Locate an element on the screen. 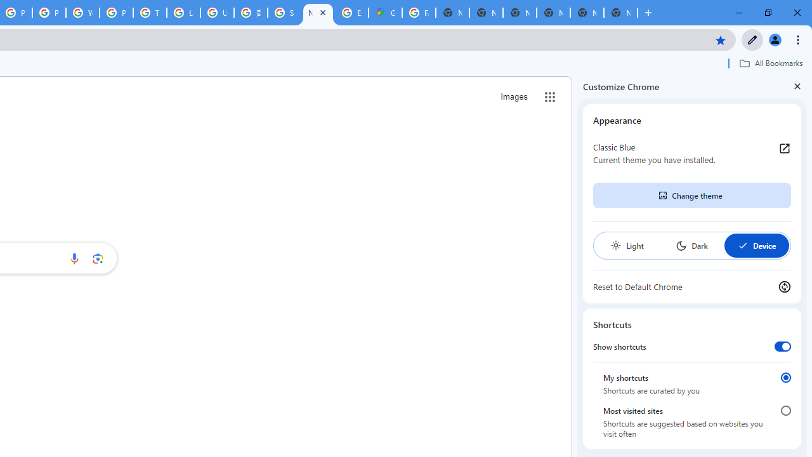 Image resolution: width=812 pixels, height=457 pixels. Sign in - Google Accounts is located at coordinates (284, 13).